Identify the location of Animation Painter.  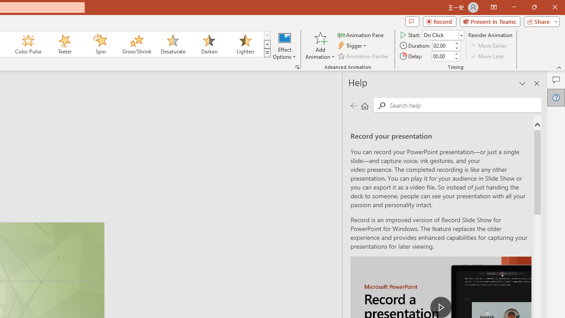
(364, 56).